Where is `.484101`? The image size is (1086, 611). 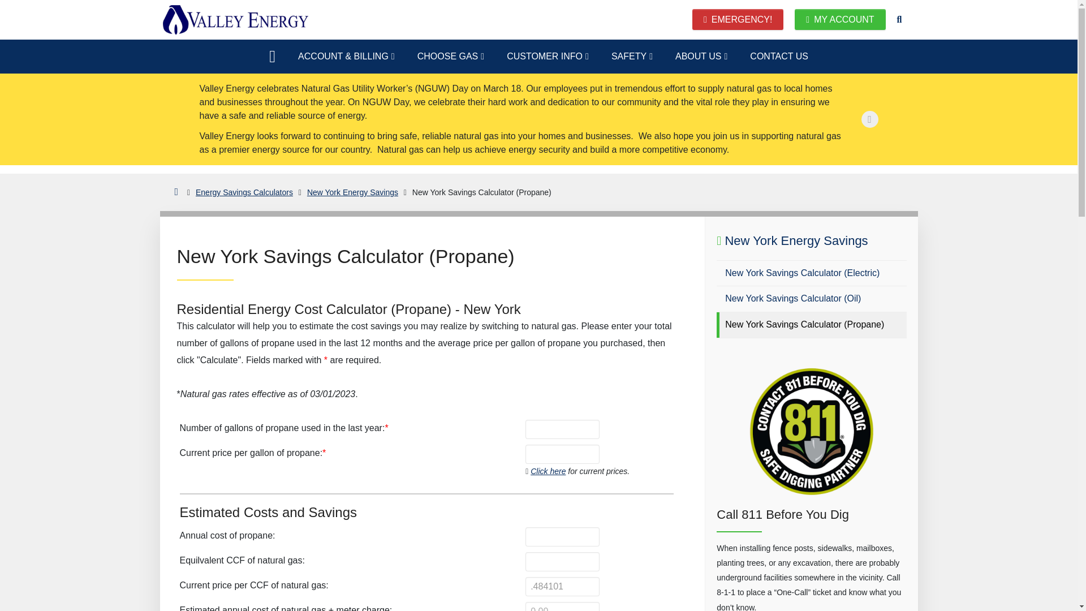
.484101 is located at coordinates (562, 586).